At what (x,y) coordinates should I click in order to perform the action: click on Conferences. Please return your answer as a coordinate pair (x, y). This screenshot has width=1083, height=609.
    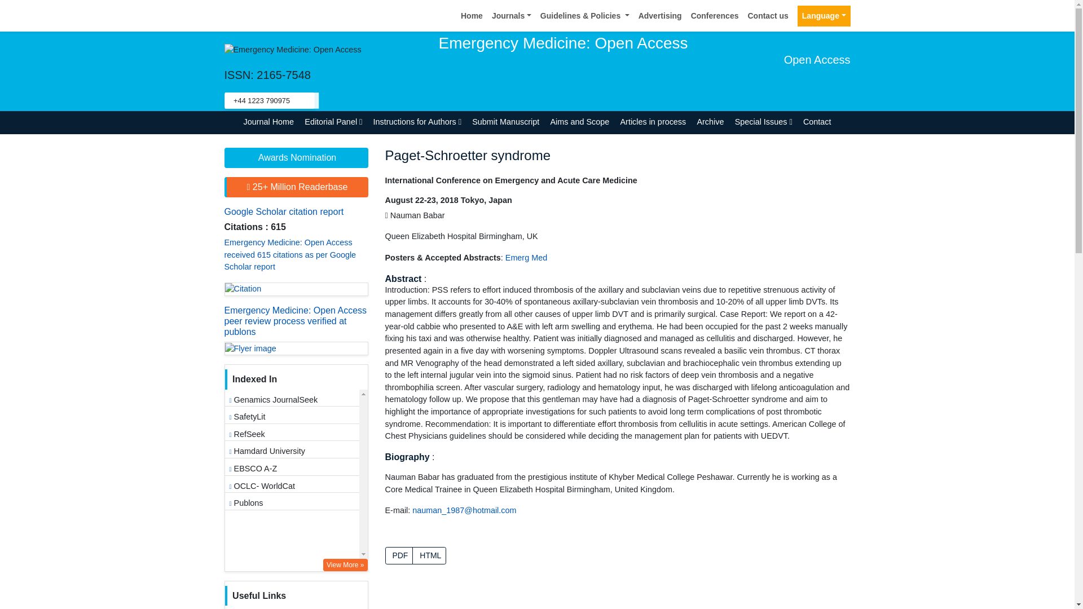
    Looking at the image, I should click on (715, 16).